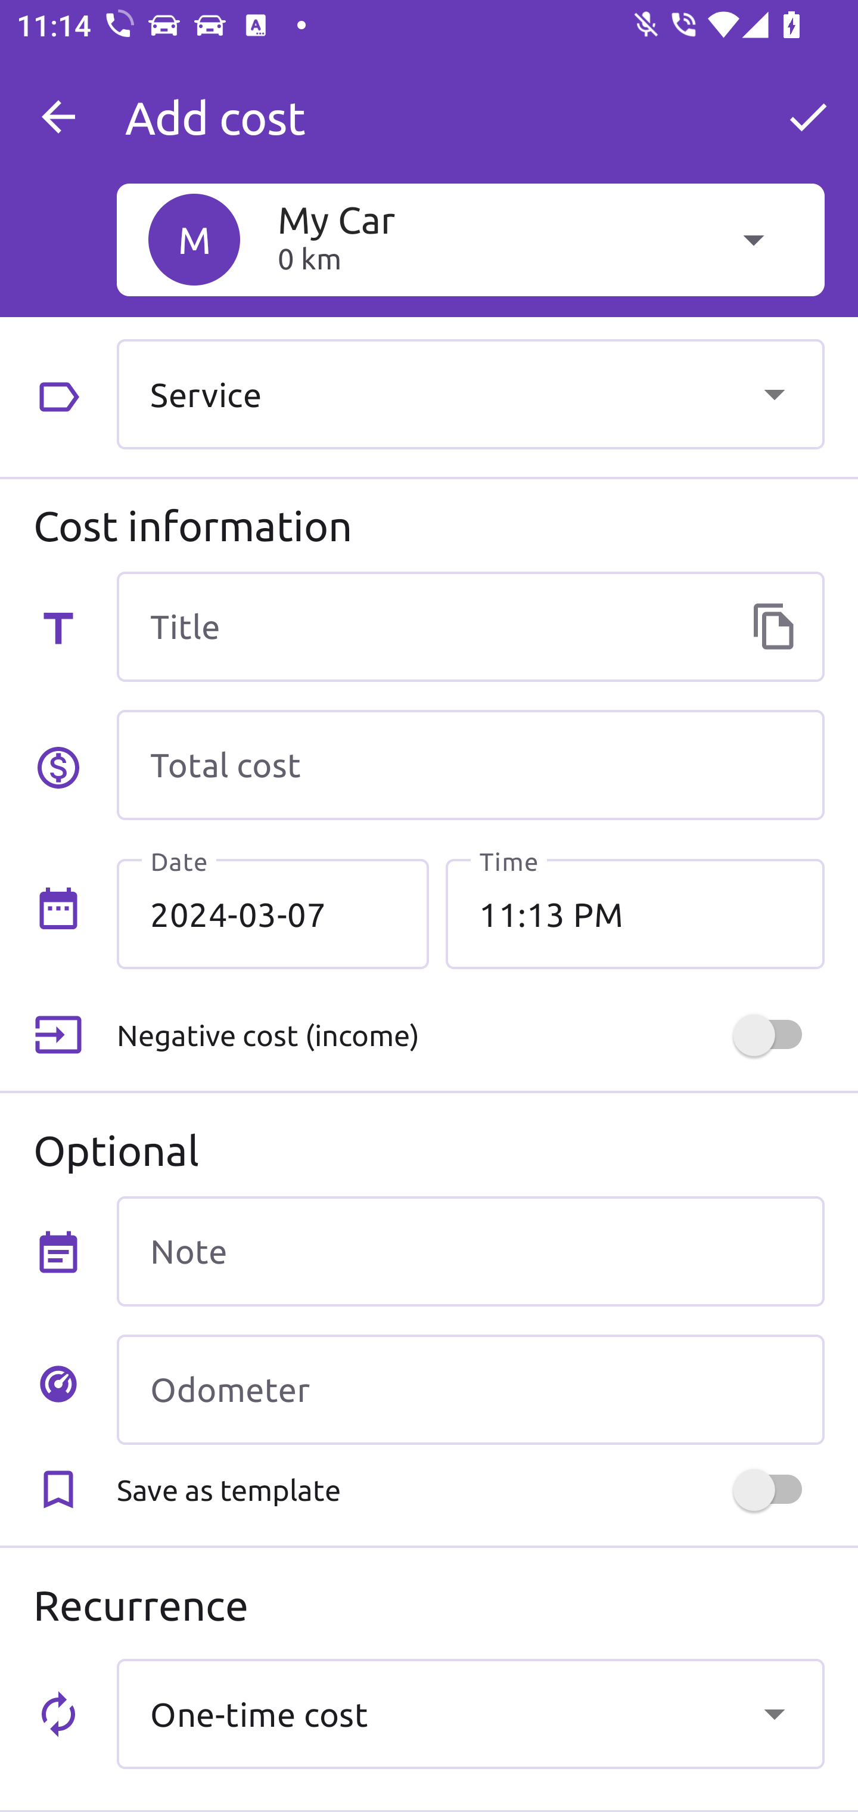 The height and width of the screenshot is (1812, 858). What do you see at coordinates (273, 914) in the screenshot?
I see `2024-03-07` at bounding box center [273, 914].